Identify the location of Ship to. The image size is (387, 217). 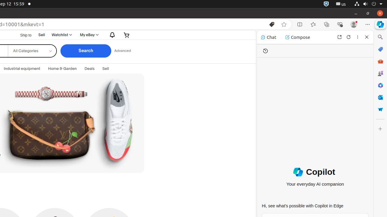
(22, 35).